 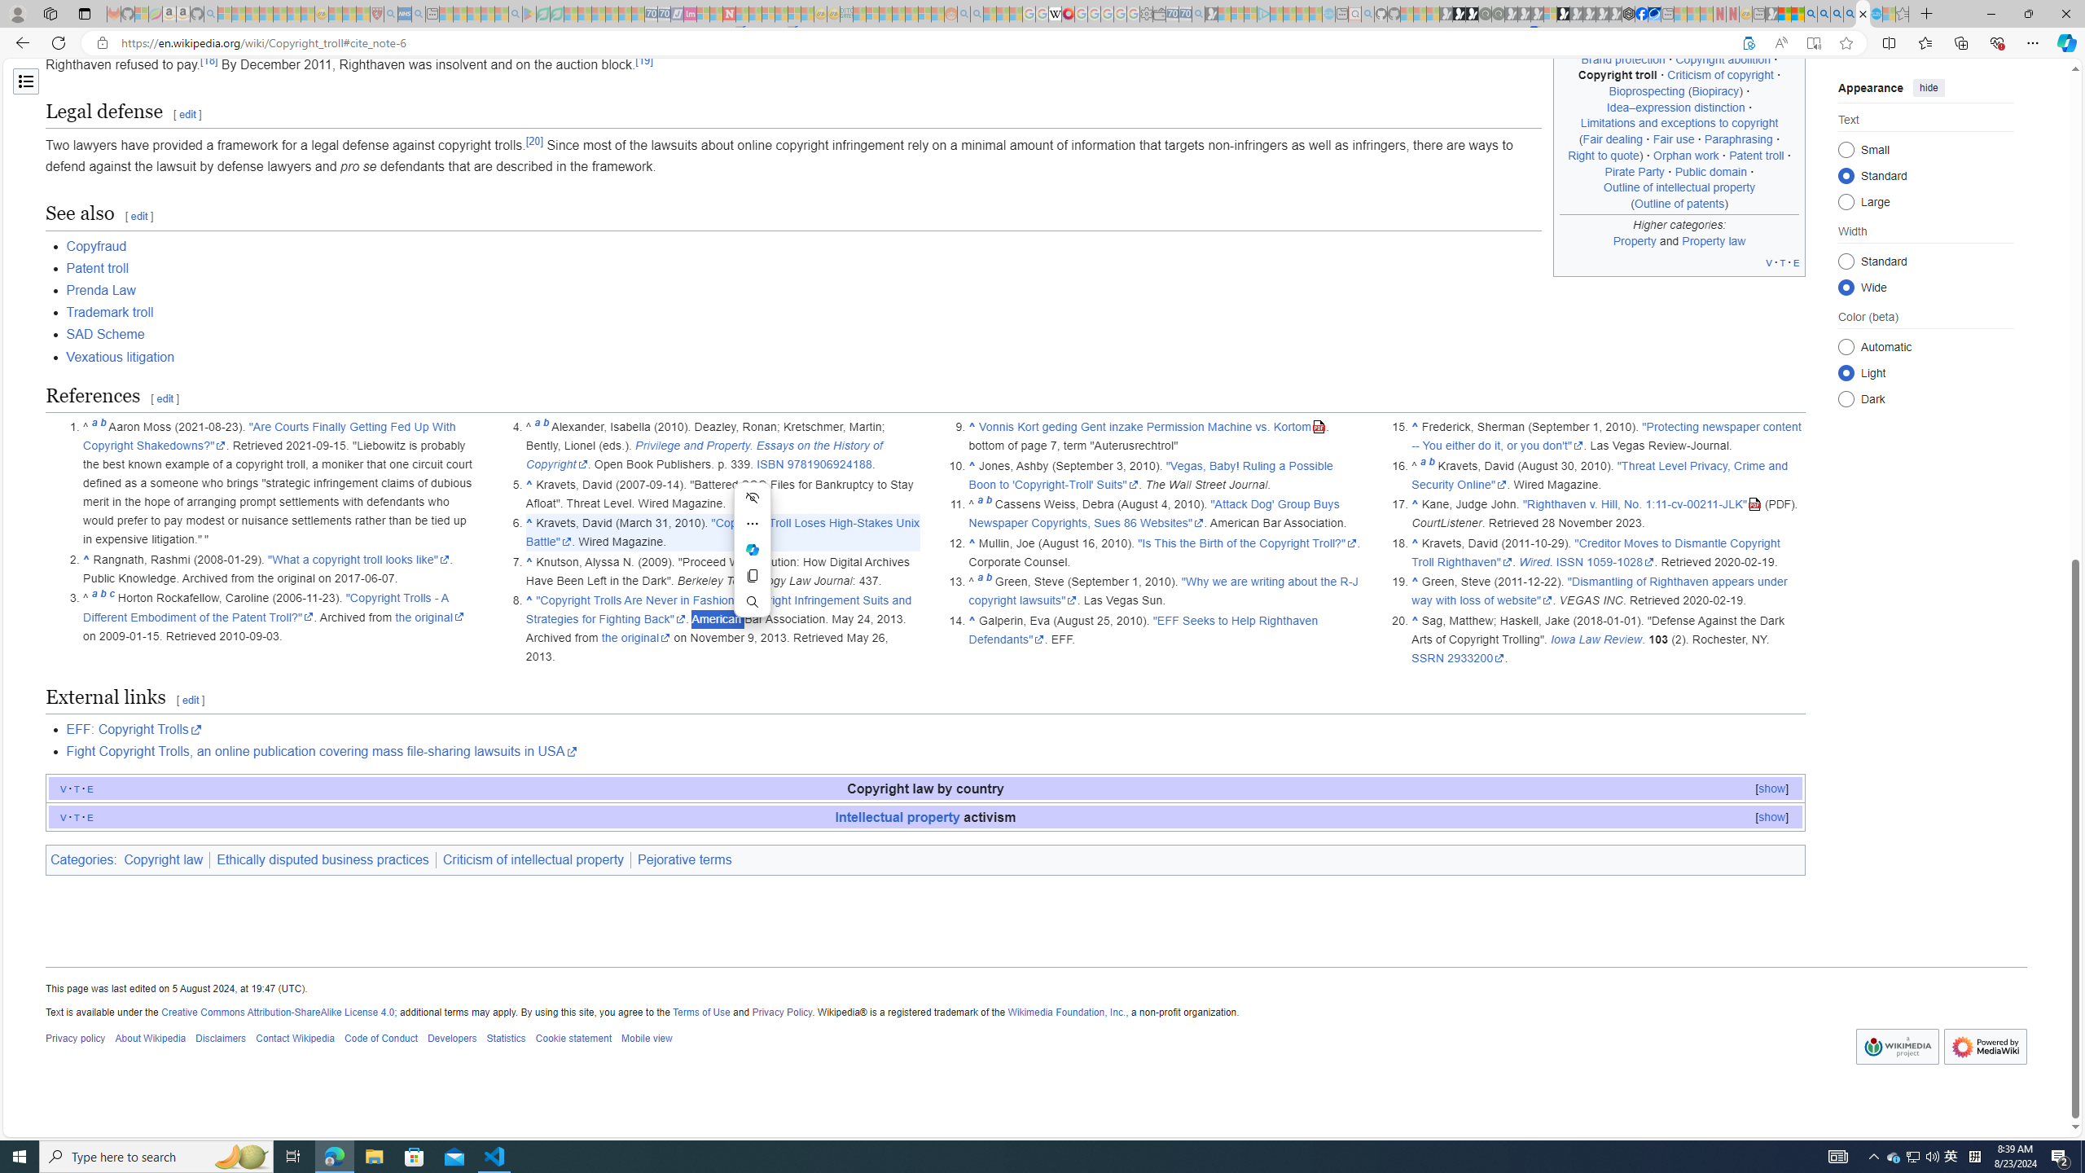 What do you see at coordinates (753, 575) in the screenshot?
I see `Copy` at bounding box center [753, 575].